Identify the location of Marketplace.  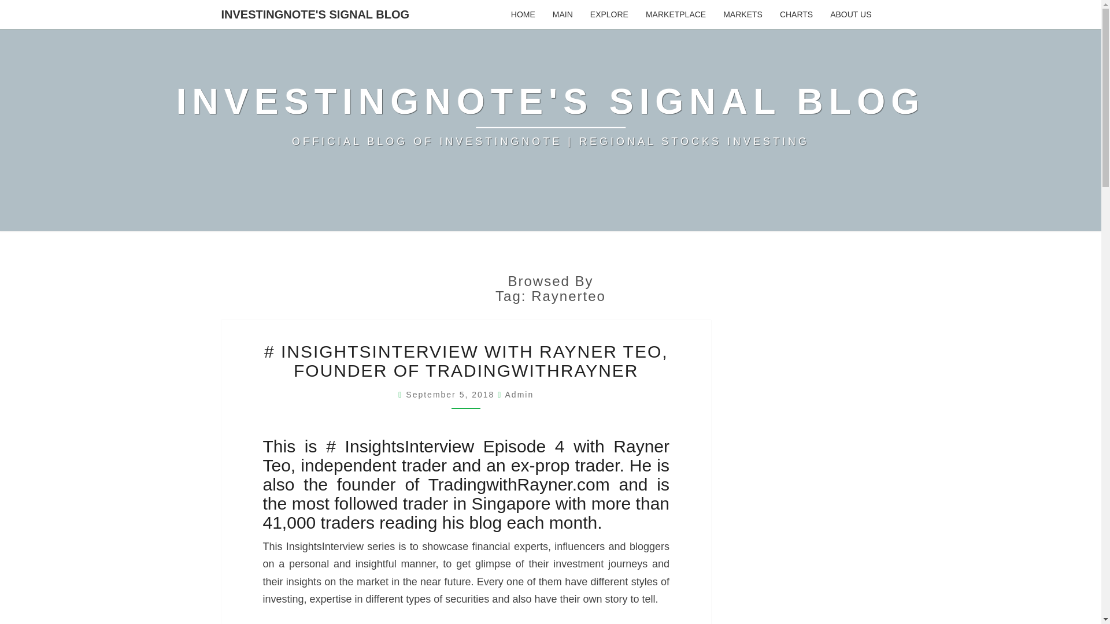
(676, 14).